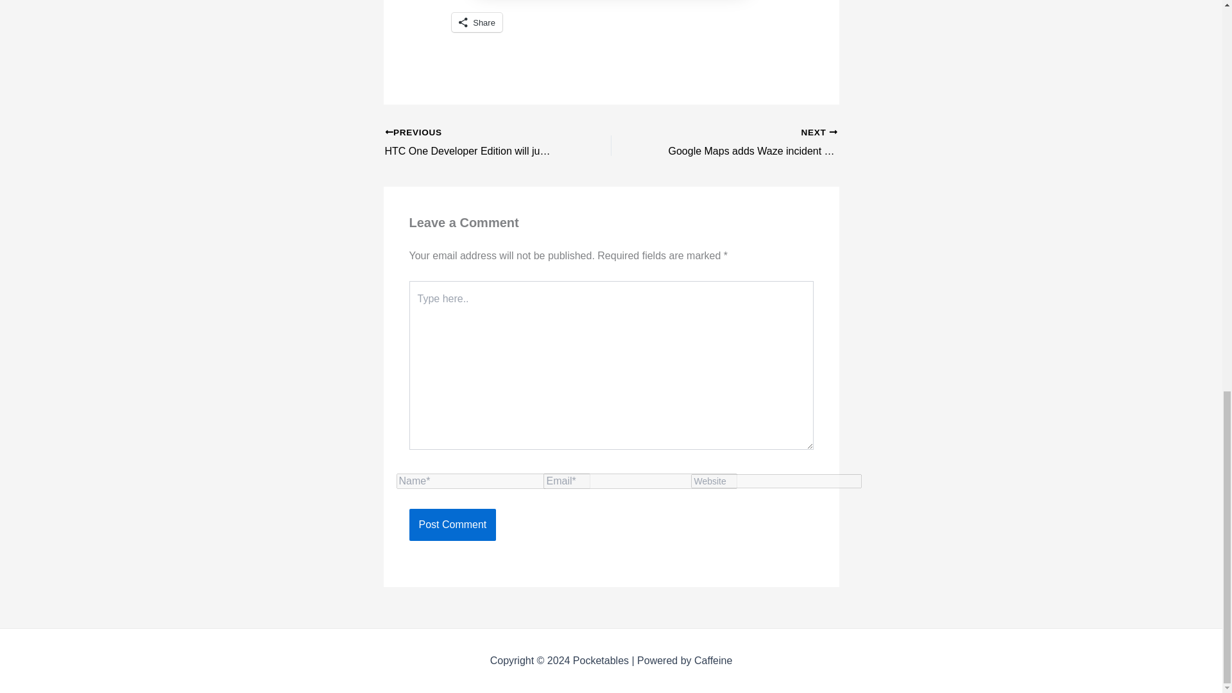 The image size is (1232, 693). I want to click on Post Comment, so click(452, 525).